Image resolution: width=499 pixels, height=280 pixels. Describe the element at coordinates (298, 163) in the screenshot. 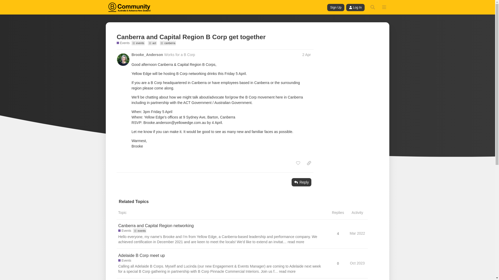

I see `like this post` at that location.